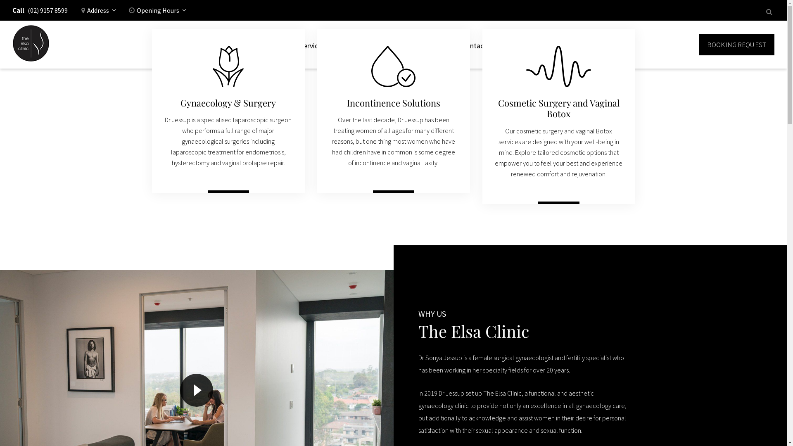 The height and width of the screenshot is (446, 793). I want to click on Journal, so click(438, 45).